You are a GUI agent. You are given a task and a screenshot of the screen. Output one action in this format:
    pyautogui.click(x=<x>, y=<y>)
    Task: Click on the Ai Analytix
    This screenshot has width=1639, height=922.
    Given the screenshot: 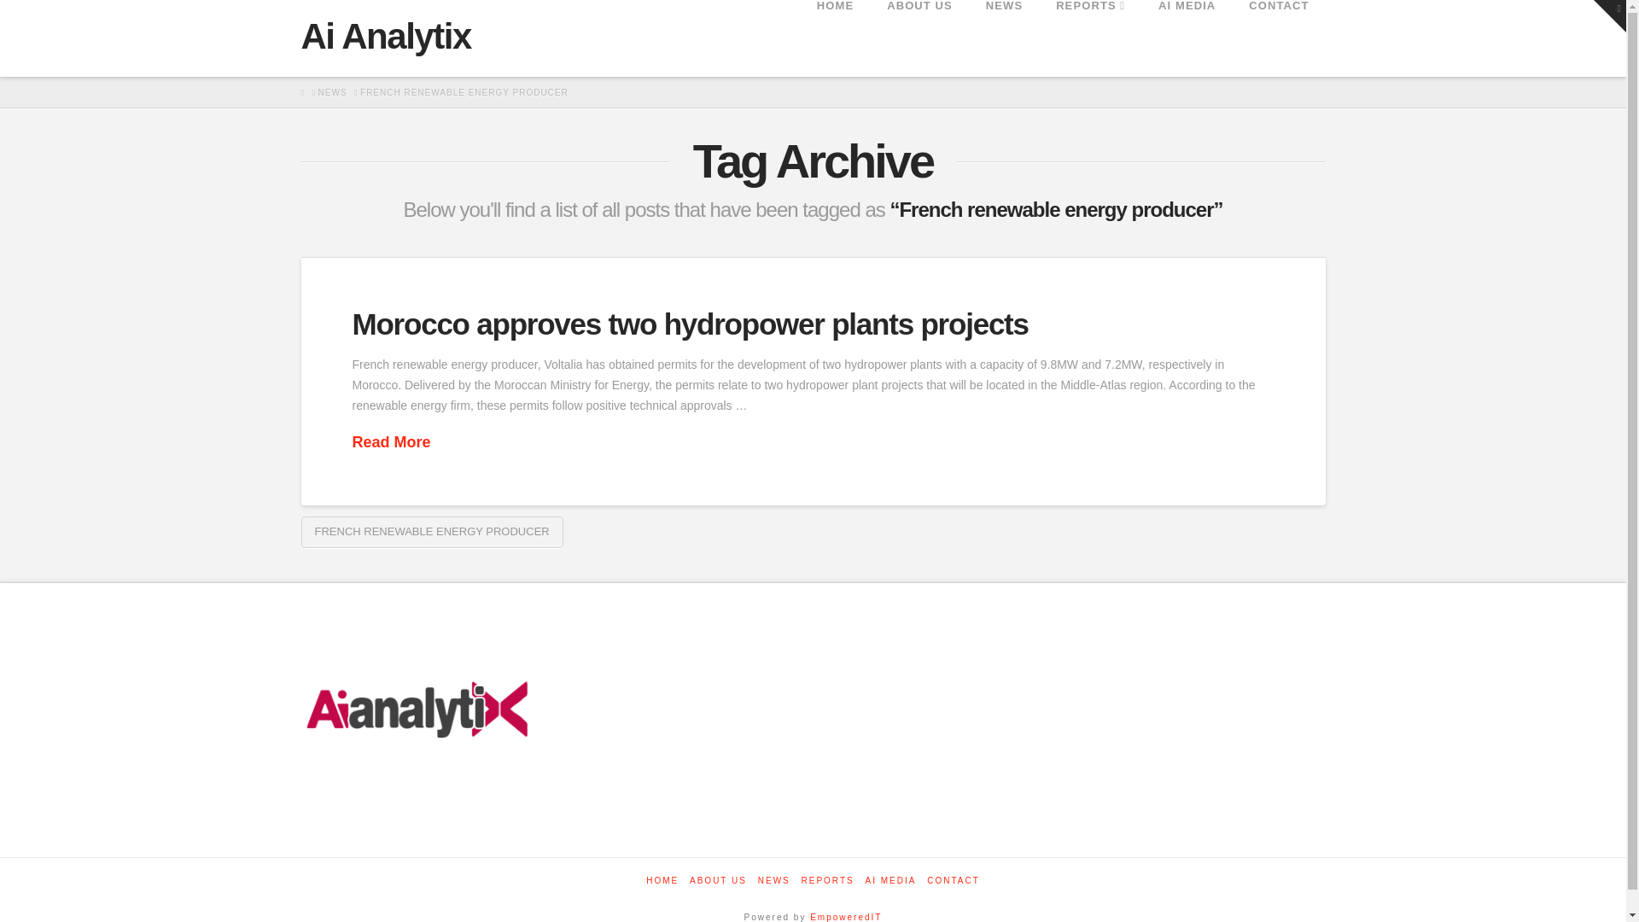 What is the action you would take?
    pyautogui.click(x=385, y=36)
    